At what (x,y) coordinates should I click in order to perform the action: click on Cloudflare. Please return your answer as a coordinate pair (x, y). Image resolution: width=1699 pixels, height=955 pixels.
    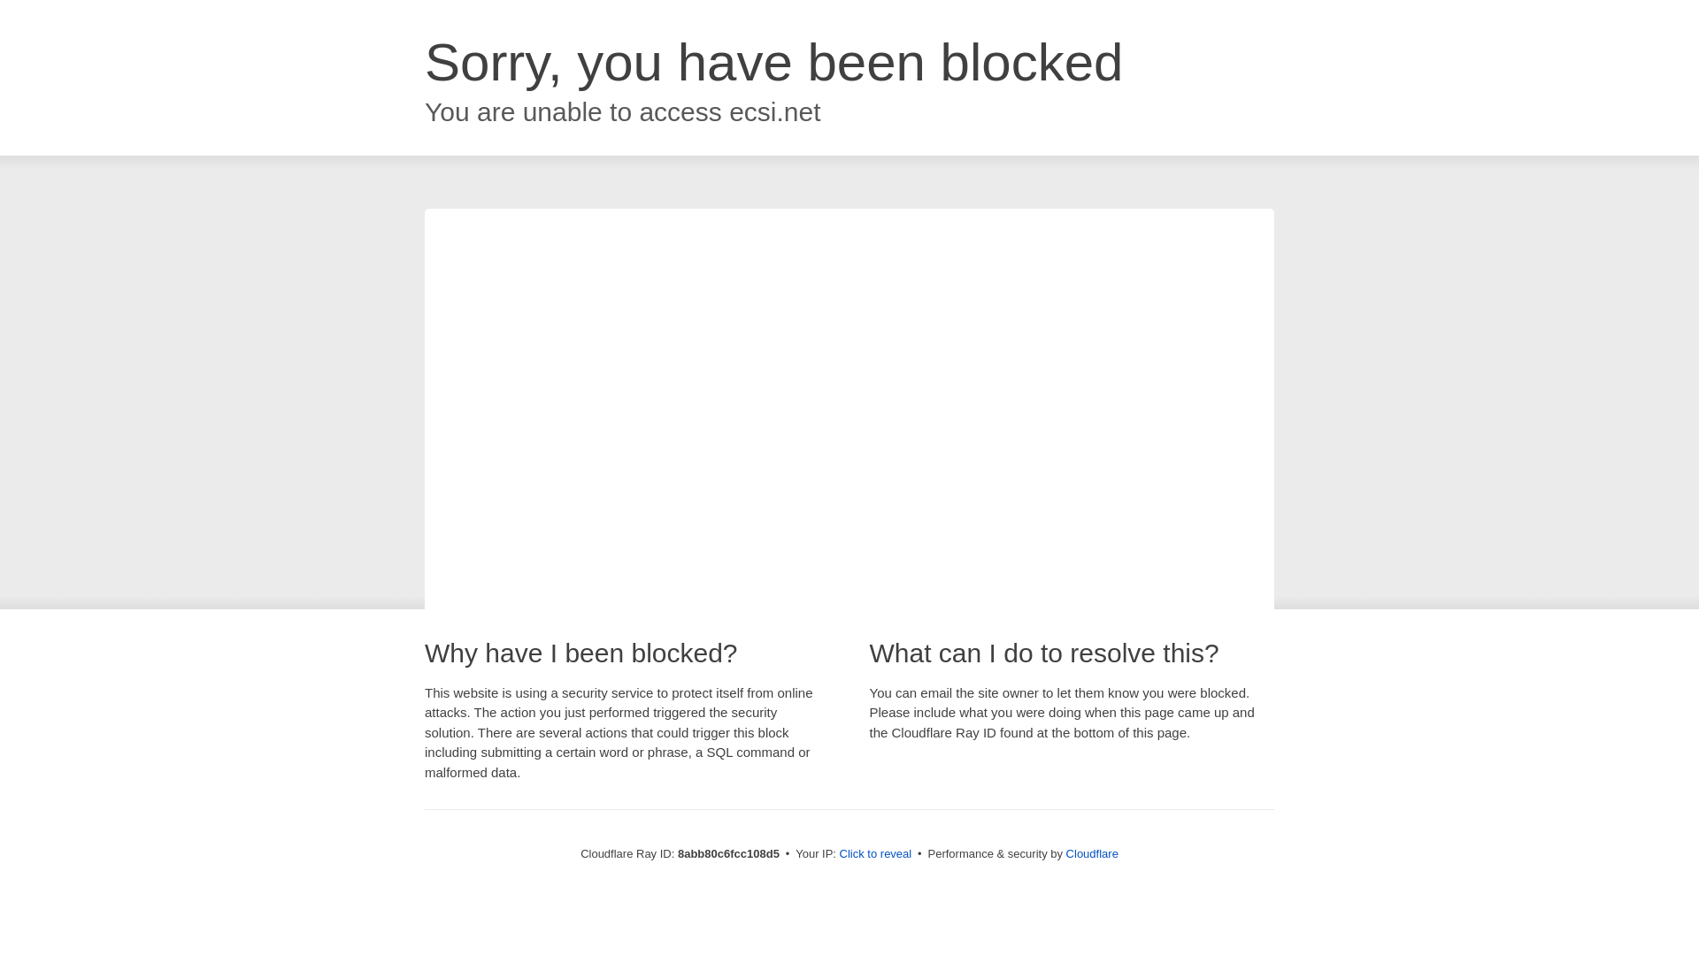
    Looking at the image, I should click on (1092, 853).